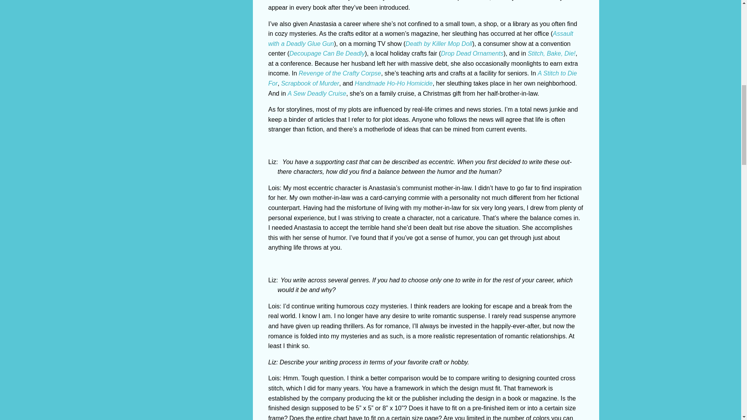  Describe the element at coordinates (327, 53) in the screenshot. I see `Decoupage Can Be Deadly` at that location.